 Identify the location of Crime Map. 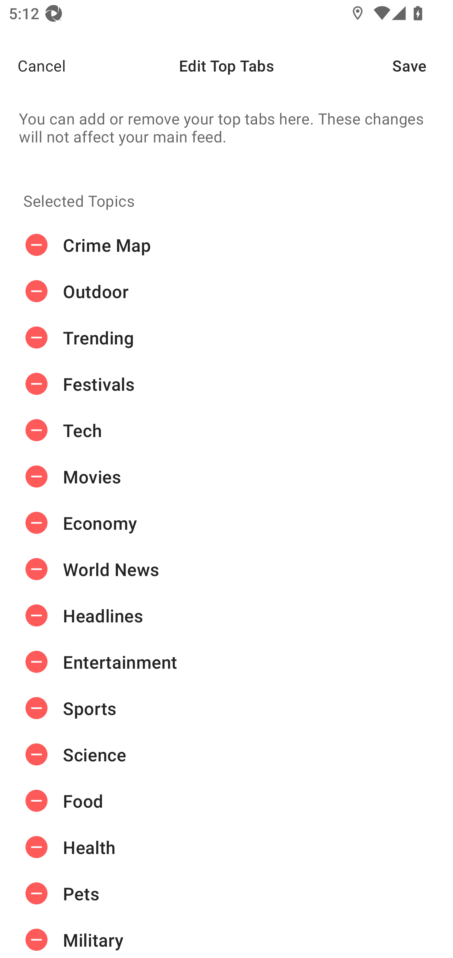
(226, 245).